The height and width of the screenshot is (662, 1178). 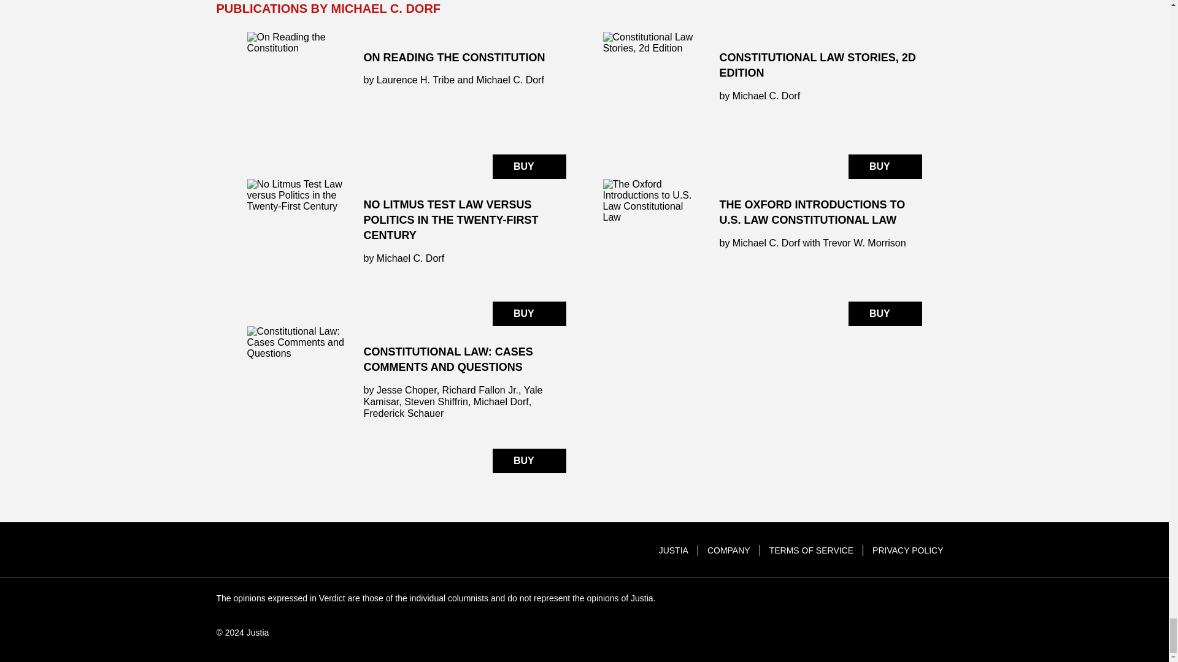 I want to click on Constitutional Law: Cases Comments and Questions, so click(x=406, y=400).